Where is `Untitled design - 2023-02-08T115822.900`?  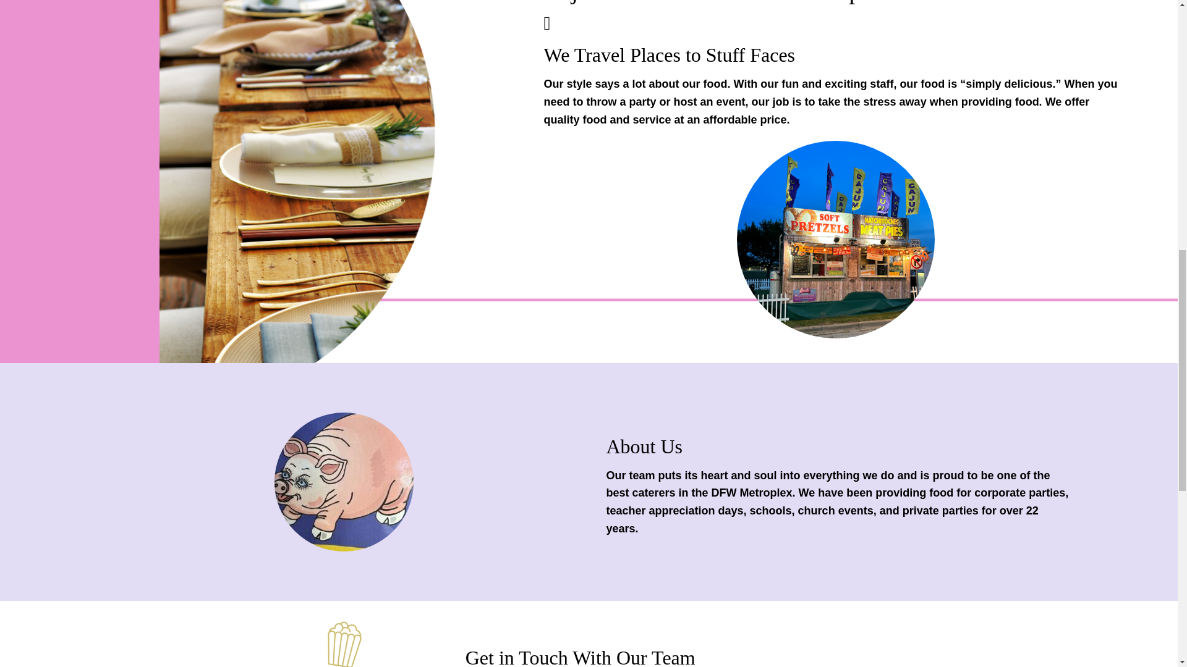
Untitled design - 2023-02-08T115822.900 is located at coordinates (345, 644).